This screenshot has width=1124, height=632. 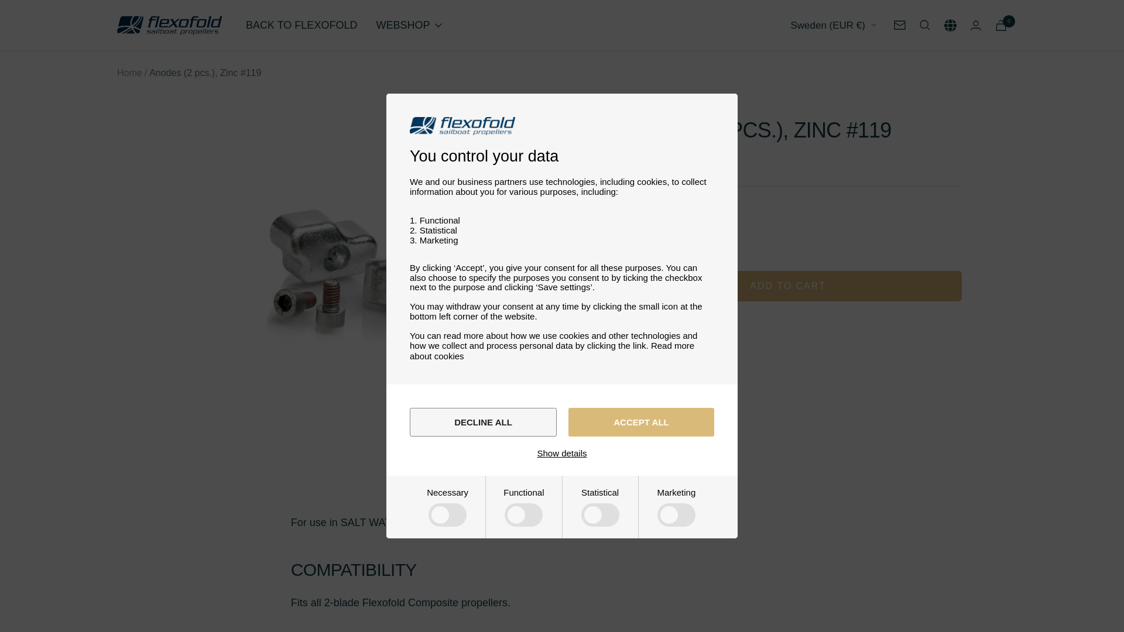 I want to click on Show details, so click(x=562, y=453).